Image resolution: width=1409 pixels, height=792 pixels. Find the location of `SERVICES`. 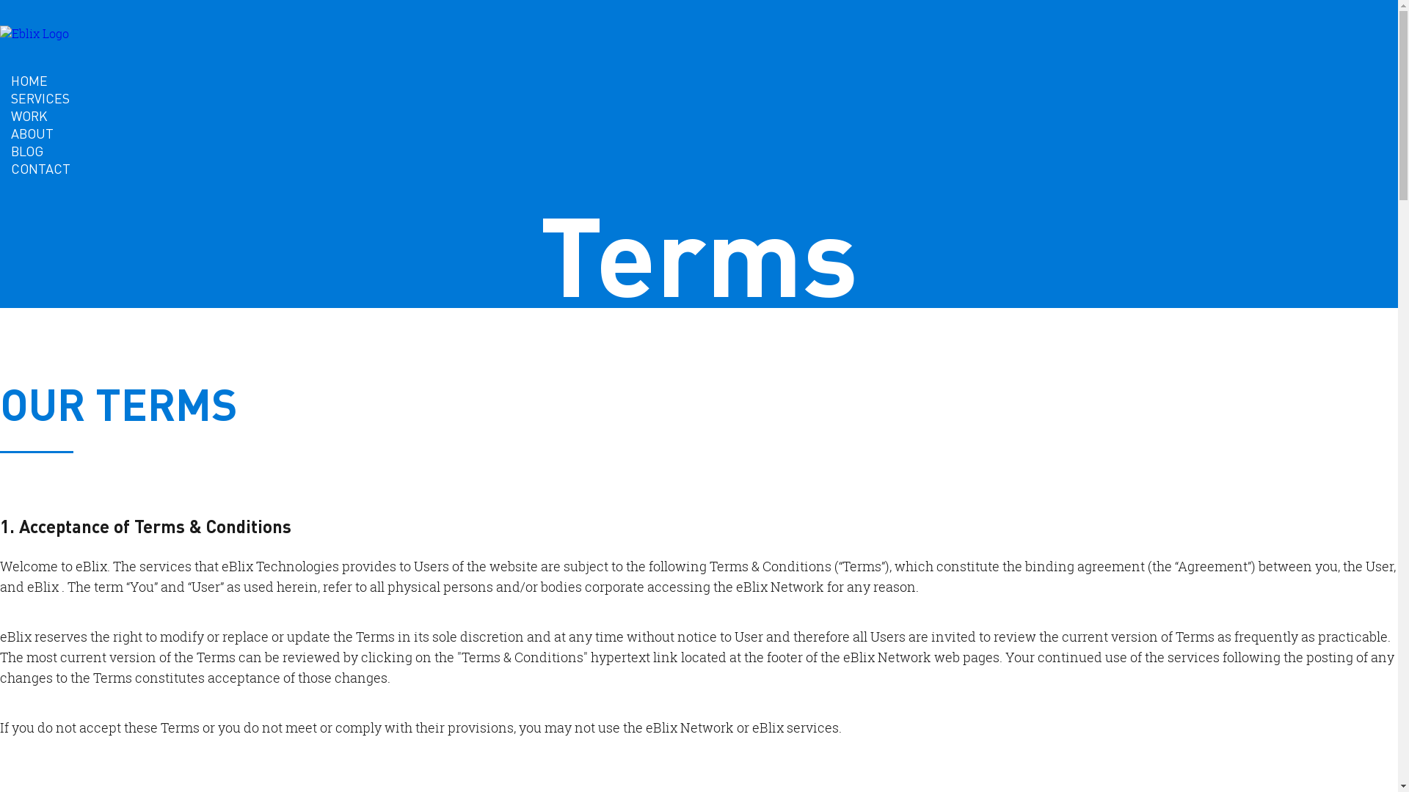

SERVICES is located at coordinates (40, 98).